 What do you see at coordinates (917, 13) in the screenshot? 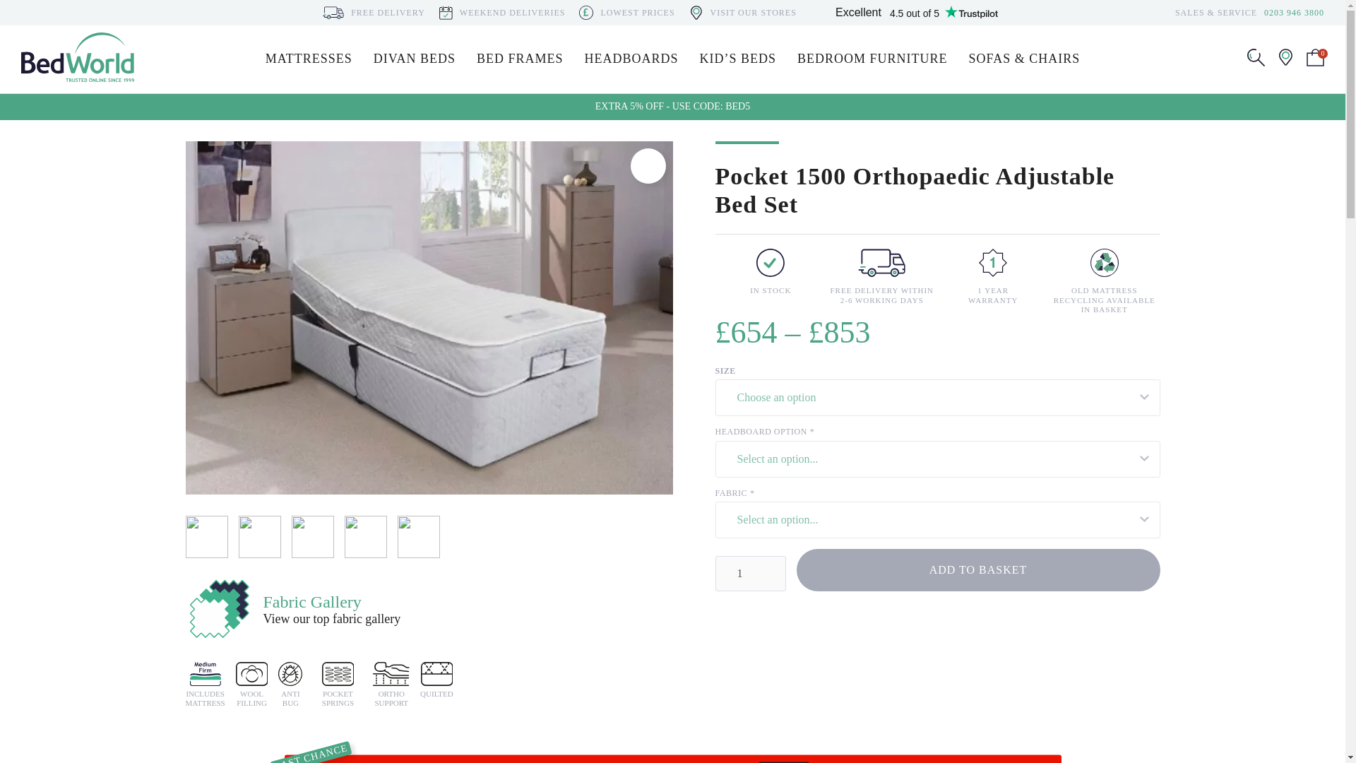
I see `Customer reviews powered by Trustpilot` at bounding box center [917, 13].